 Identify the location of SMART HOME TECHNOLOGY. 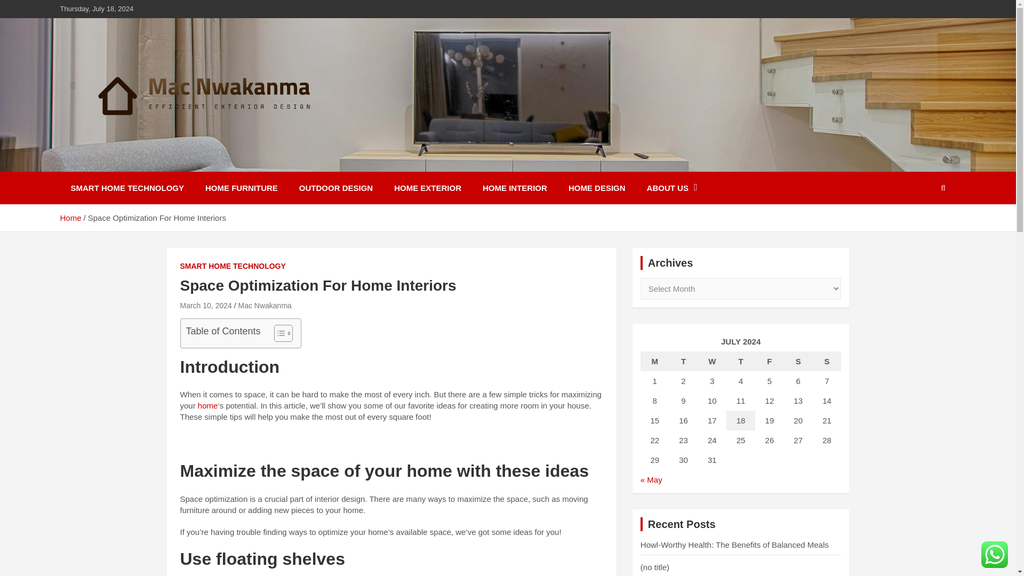
(127, 188).